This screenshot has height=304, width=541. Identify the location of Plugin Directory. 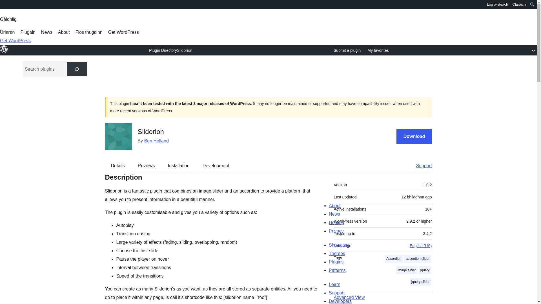
(163, 50).